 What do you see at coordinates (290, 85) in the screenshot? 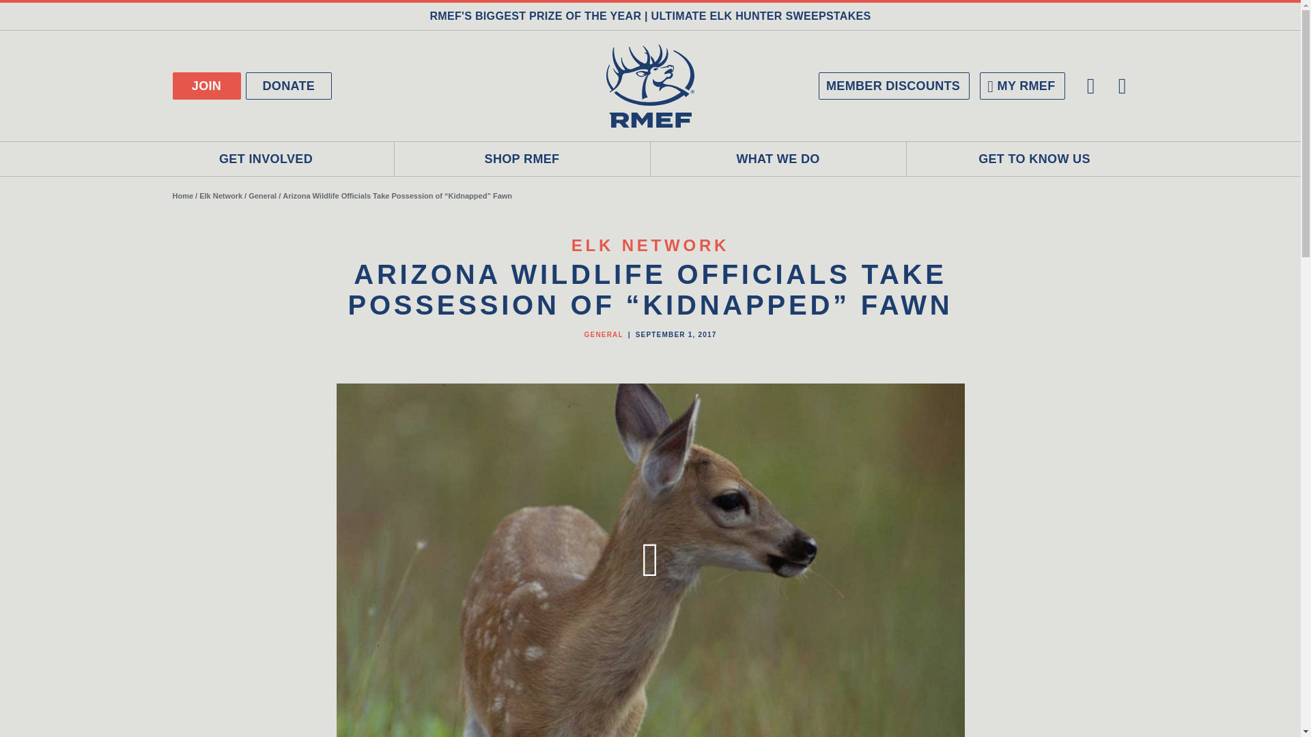
I see `DONATE` at bounding box center [290, 85].